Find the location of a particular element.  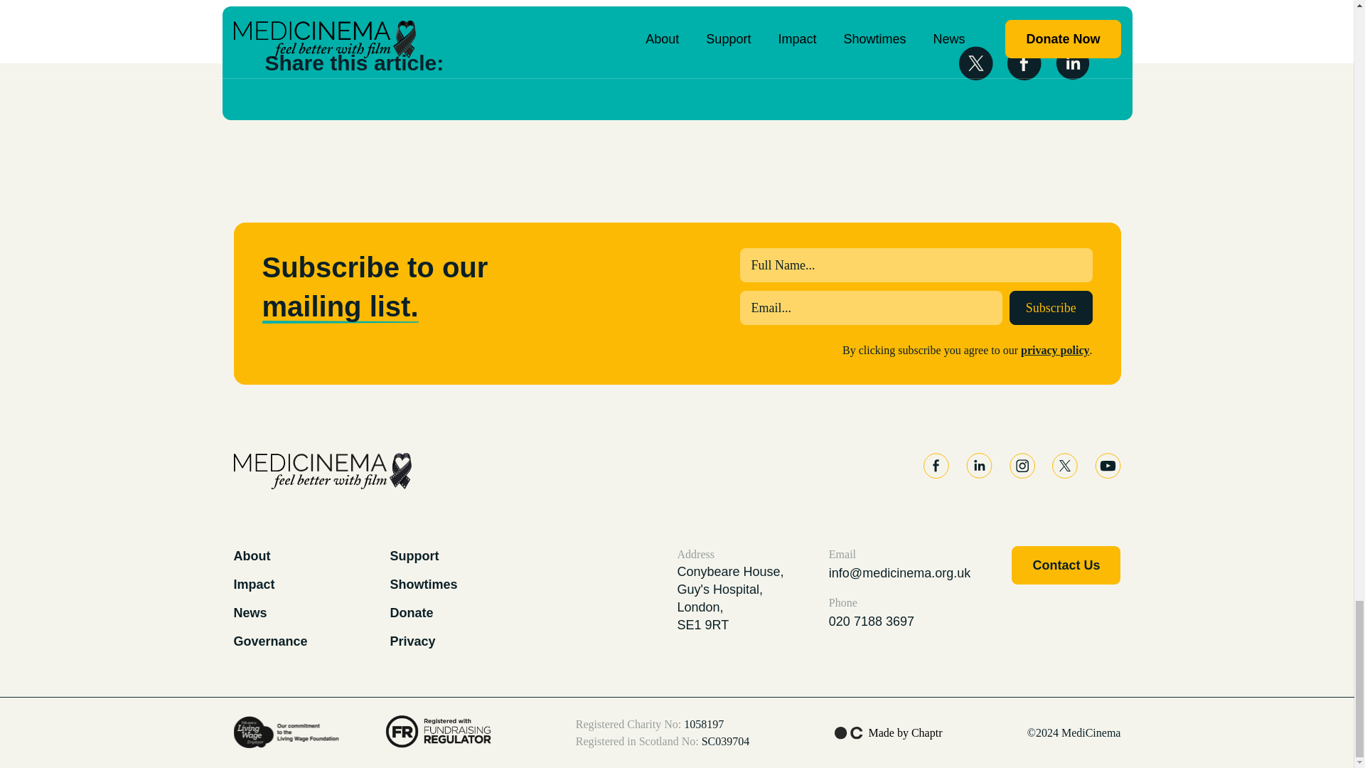

YouTube is located at coordinates (1108, 465).